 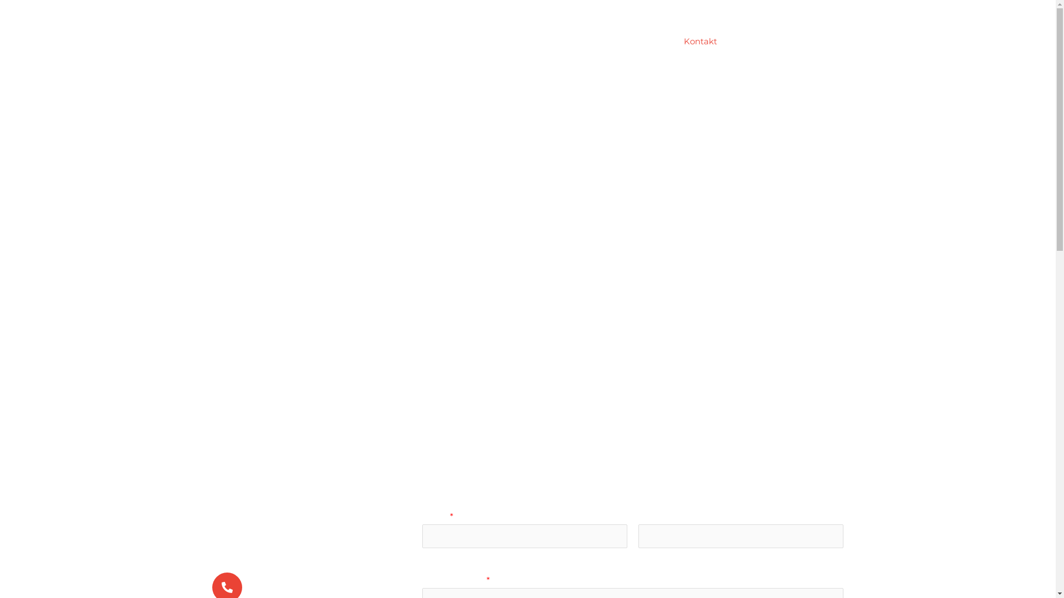 What do you see at coordinates (494, 42) in the screenshot?
I see `Dienstleistung` at bounding box center [494, 42].